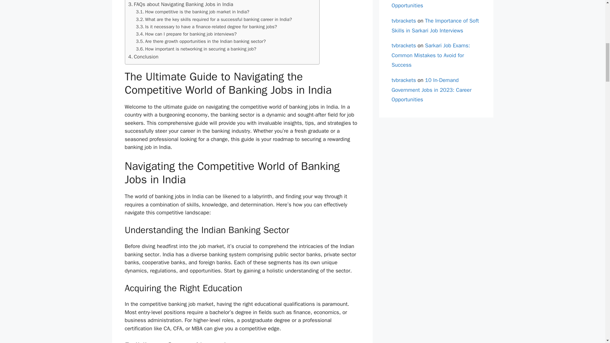 The width and height of the screenshot is (610, 343). Describe the element at coordinates (196, 49) in the screenshot. I see `How important is networking in securing a banking job?` at that location.